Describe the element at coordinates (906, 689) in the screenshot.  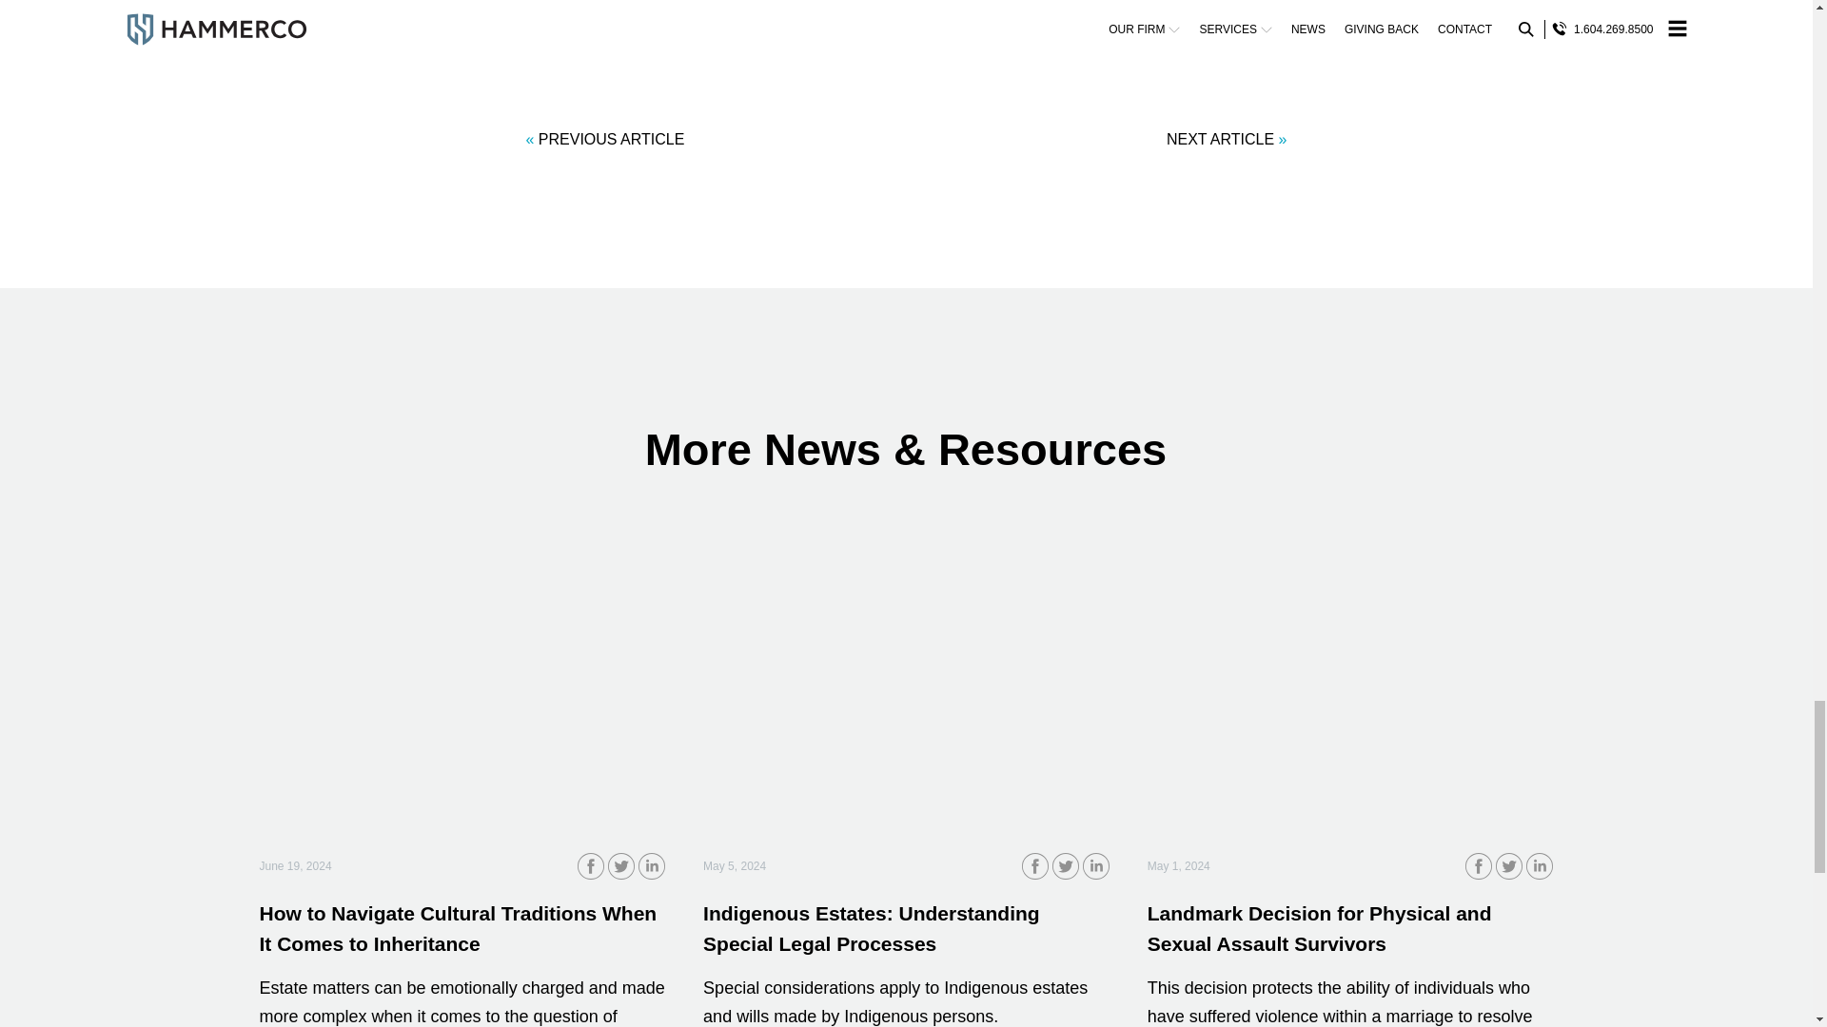
I see `Drone view of a residential neighbourhood` at that location.